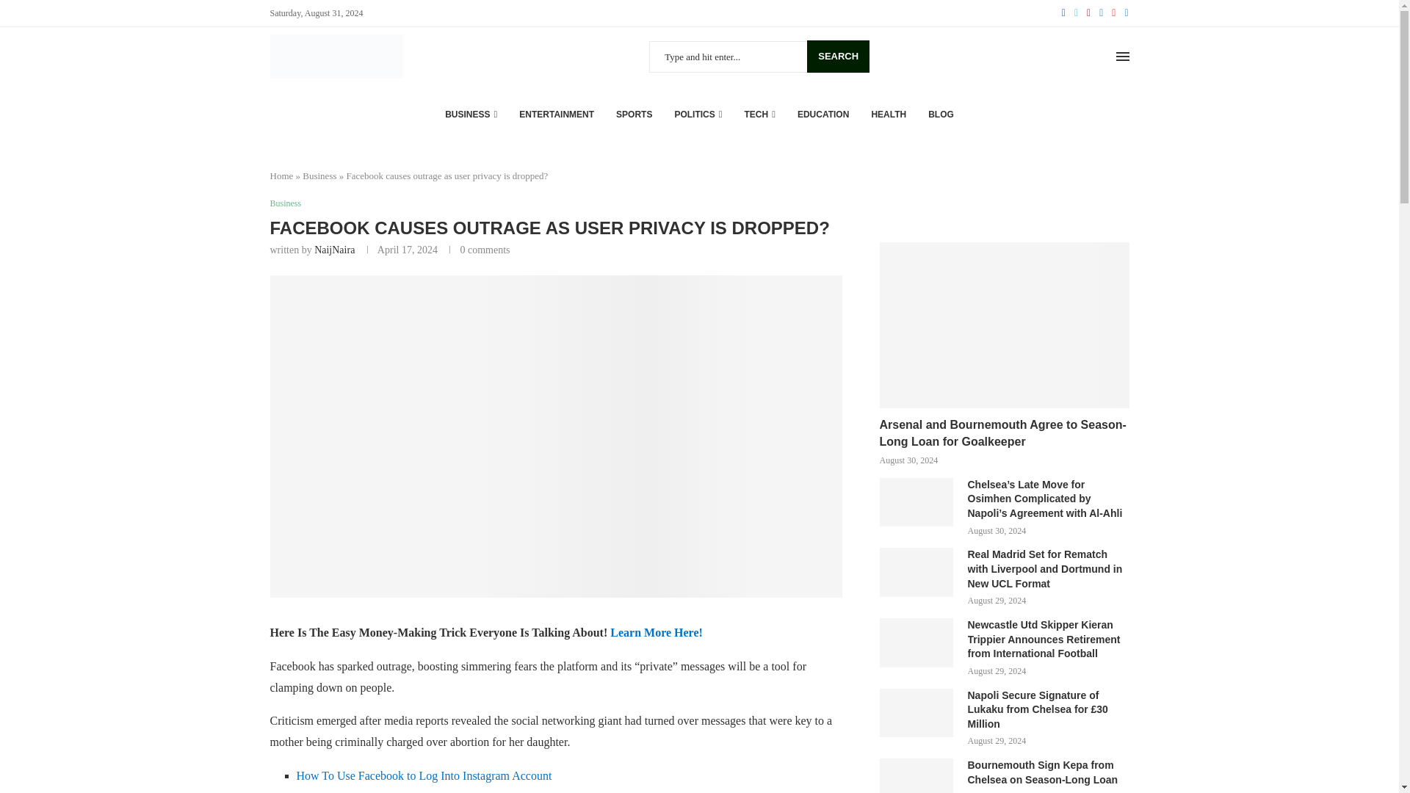 The image size is (1410, 793). What do you see at coordinates (556, 115) in the screenshot?
I see `ENTERTAINMENT` at bounding box center [556, 115].